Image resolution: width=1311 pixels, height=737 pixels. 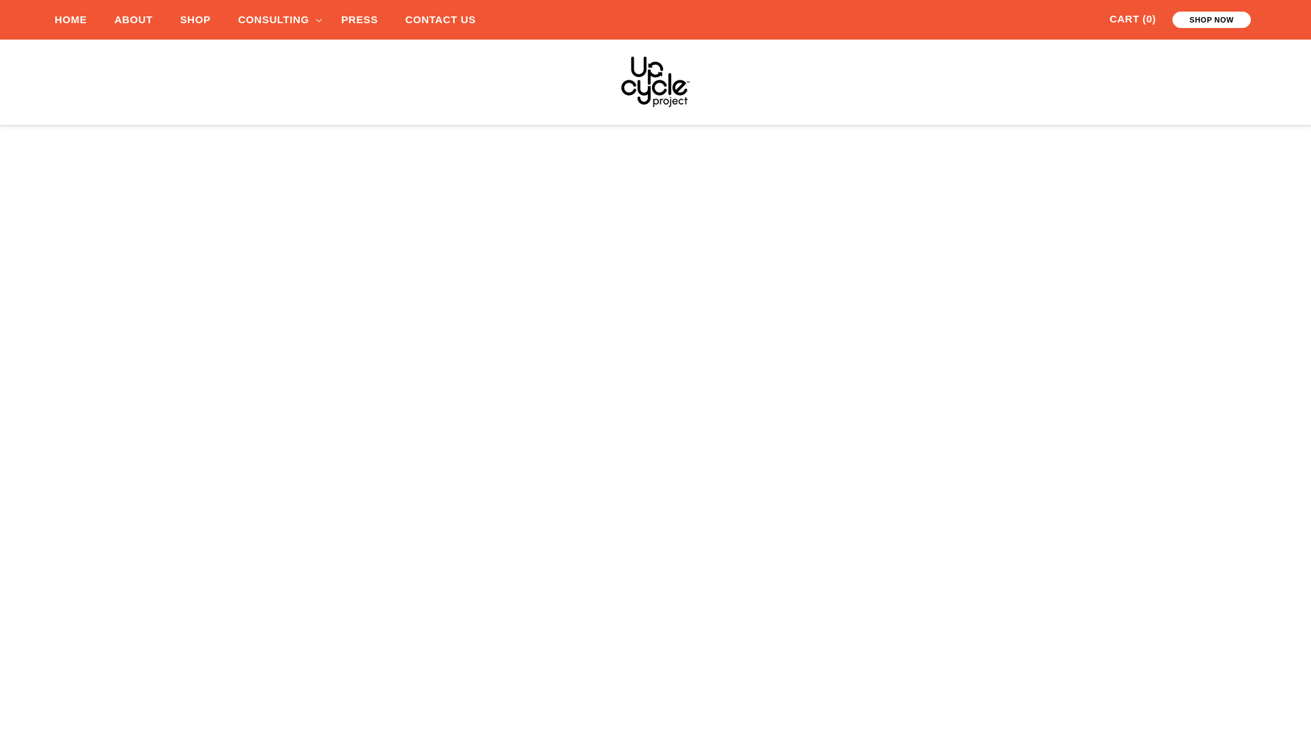 What do you see at coordinates (100, 20) in the screenshot?
I see `SKIP TO CONTENT` at bounding box center [100, 20].